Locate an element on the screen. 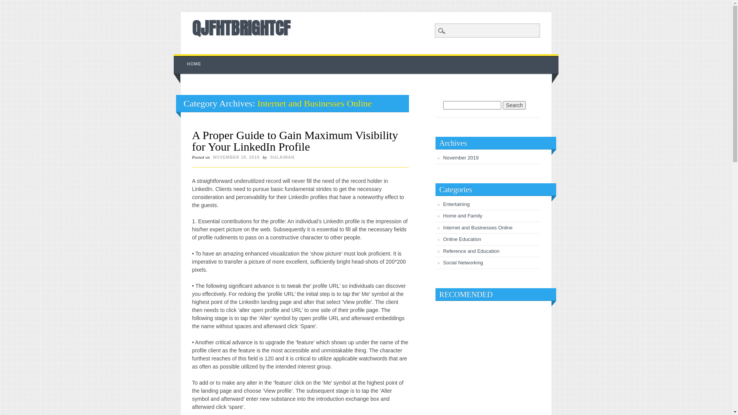  QJFHTBRIGHTCF is located at coordinates (241, 28).